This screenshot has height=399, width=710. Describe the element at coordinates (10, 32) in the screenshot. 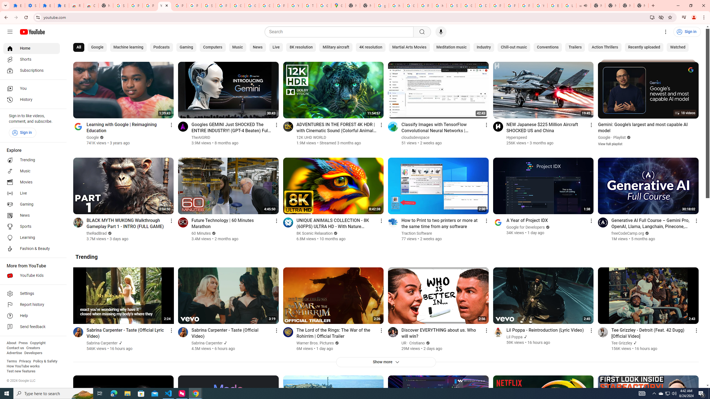

I see `Guide` at that location.